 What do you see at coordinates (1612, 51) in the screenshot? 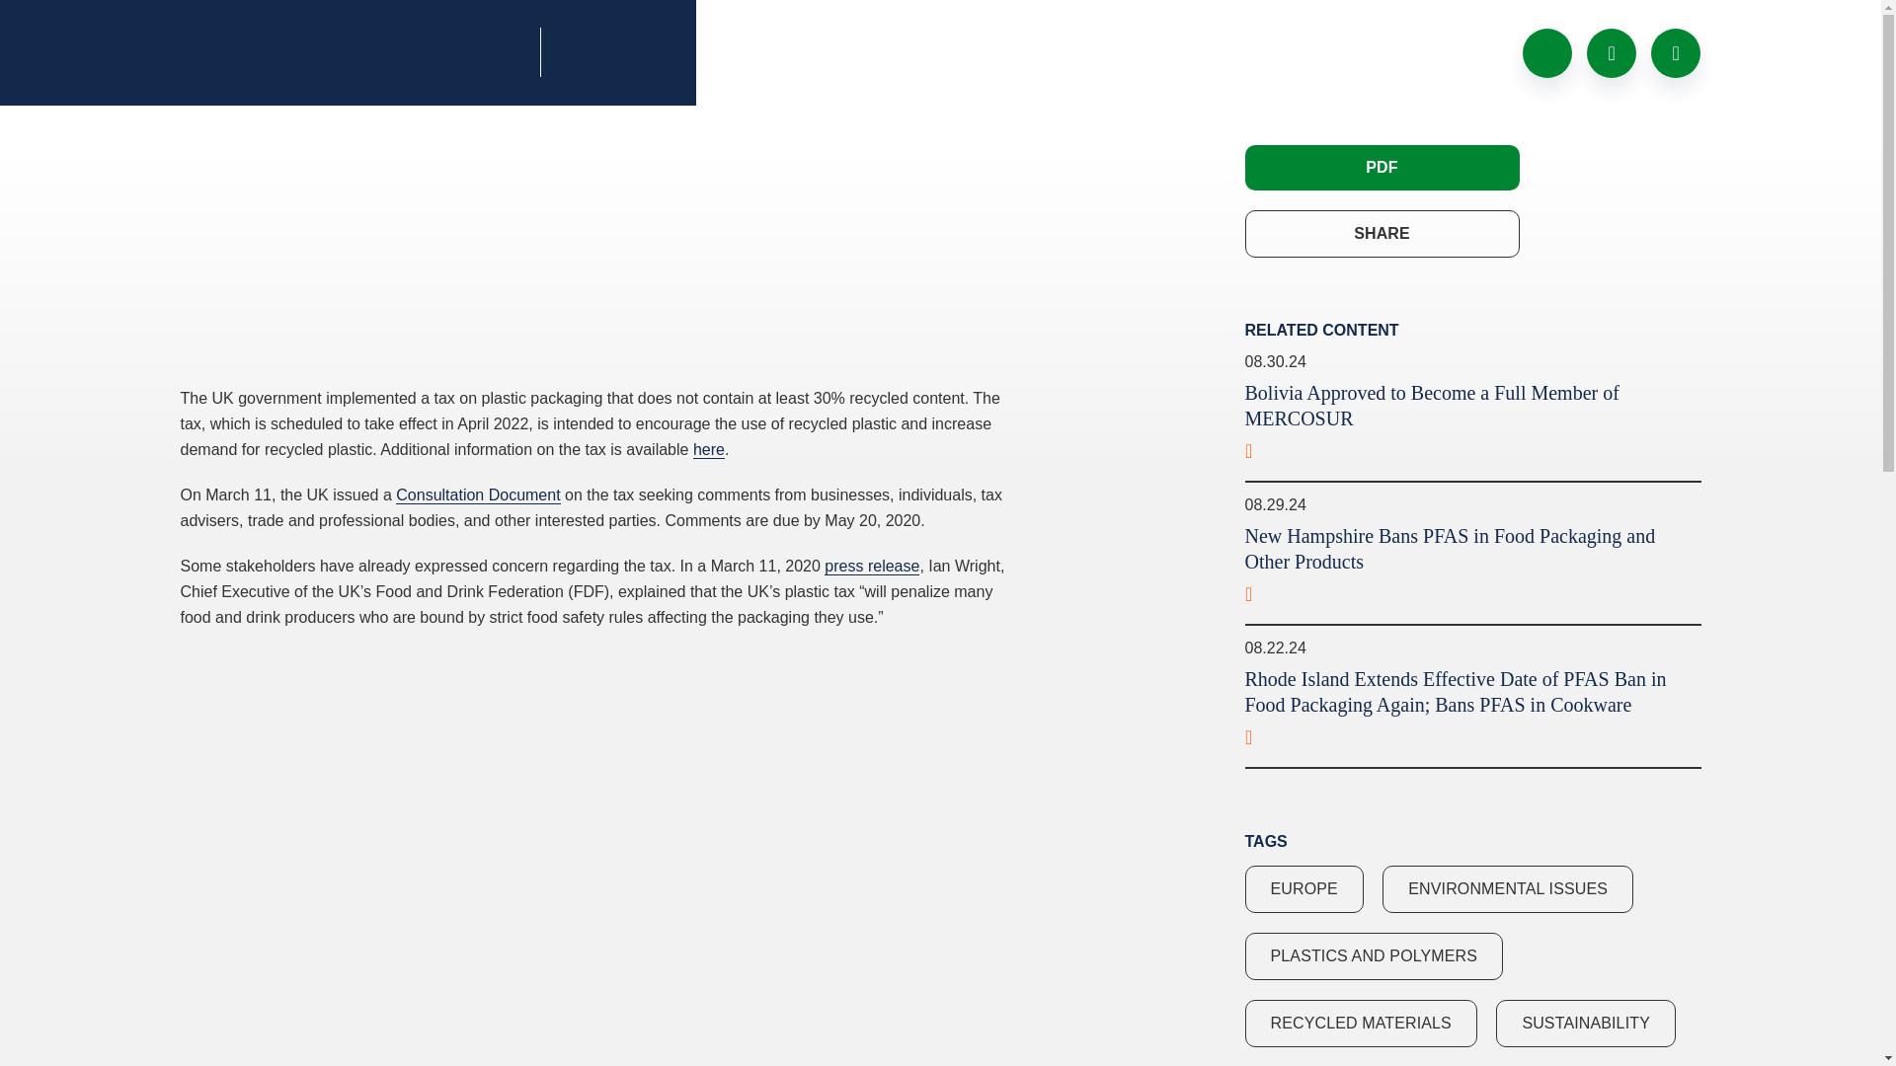
I see `Search` at bounding box center [1612, 51].